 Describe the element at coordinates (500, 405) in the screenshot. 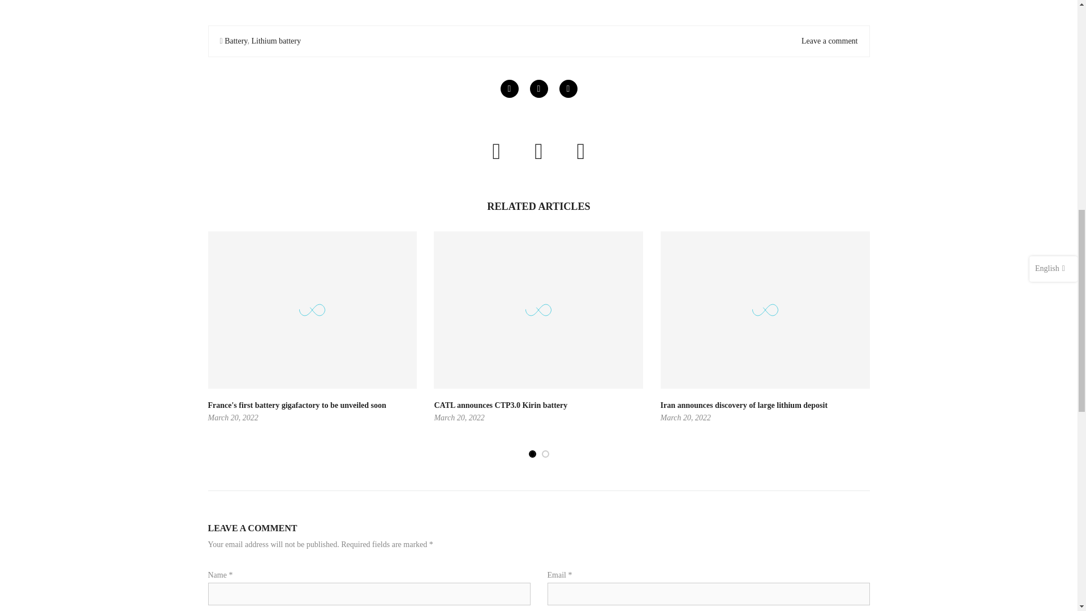

I see `CATL announces CTP3.0 Kirin battery` at that location.